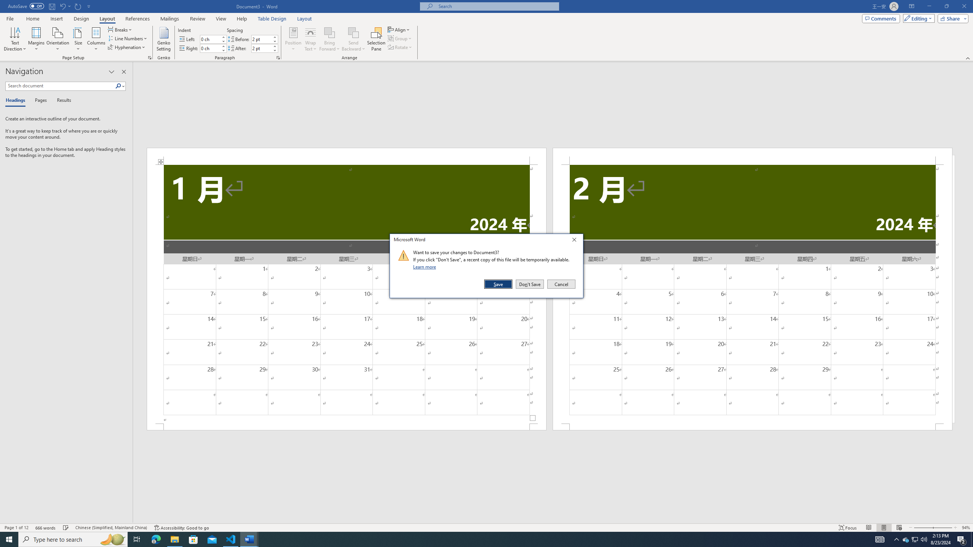  What do you see at coordinates (89, 6) in the screenshot?
I see `Customize Quick Access Toolbar` at bounding box center [89, 6].